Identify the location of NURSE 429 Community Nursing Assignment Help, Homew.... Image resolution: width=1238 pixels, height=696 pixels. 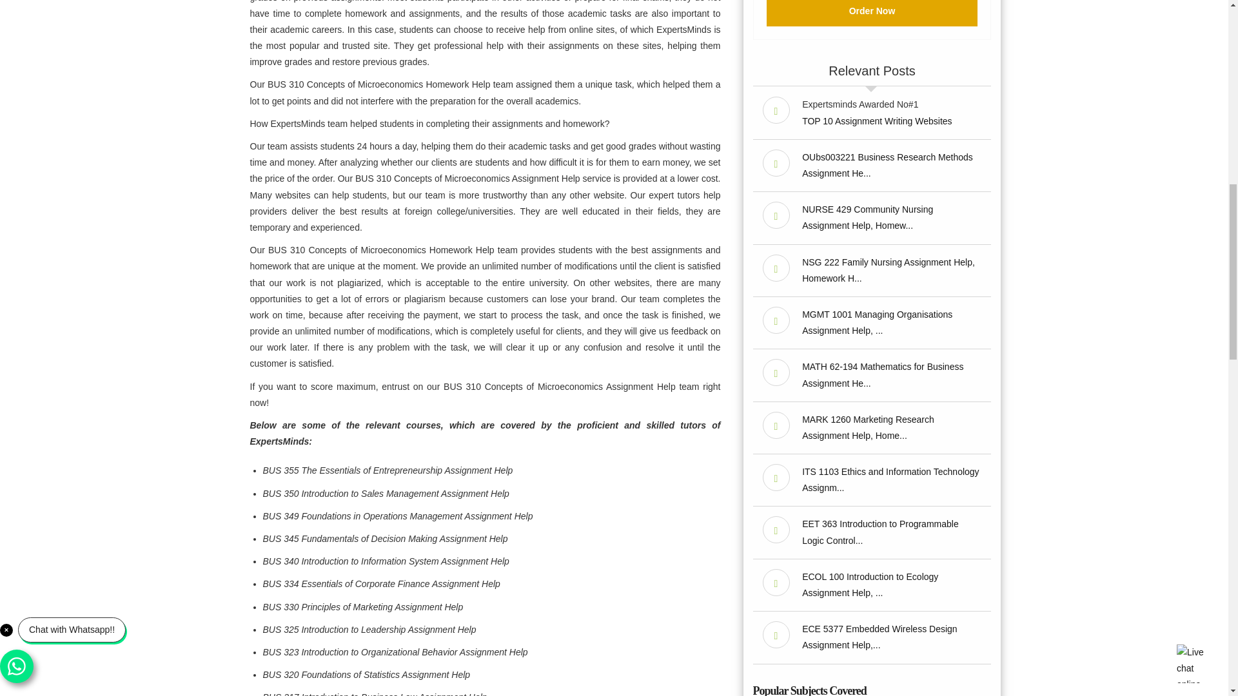
(868, 217).